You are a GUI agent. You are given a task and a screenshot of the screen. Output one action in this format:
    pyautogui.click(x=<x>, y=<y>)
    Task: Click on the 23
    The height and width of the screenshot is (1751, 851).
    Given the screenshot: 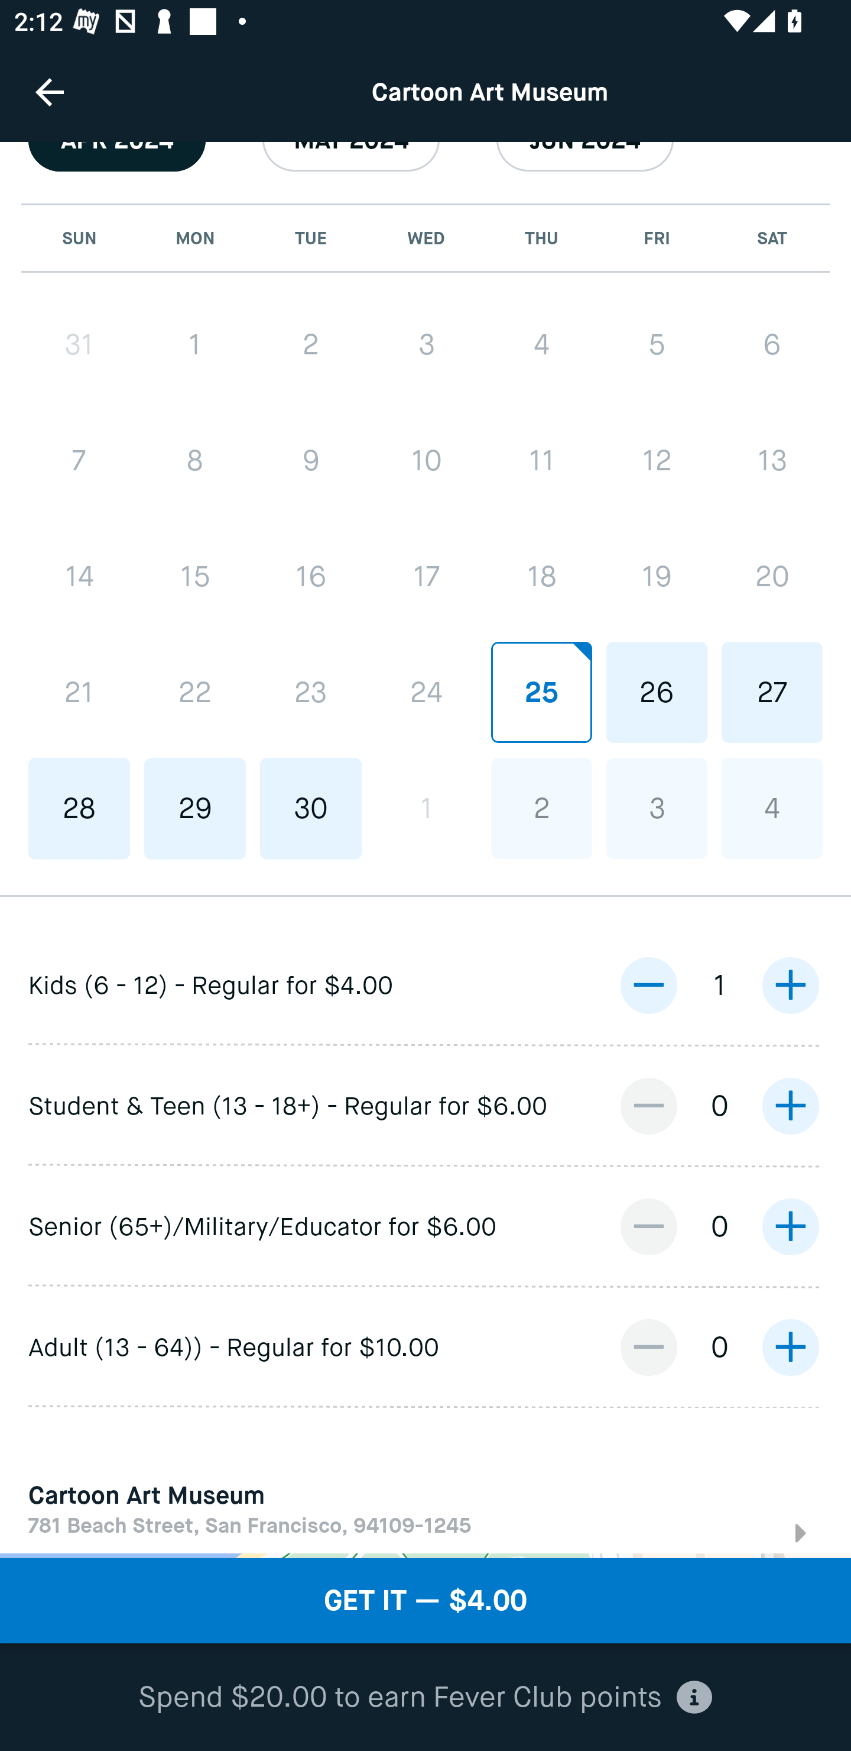 What is the action you would take?
    pyautogui.click(x=311, y=693)
    